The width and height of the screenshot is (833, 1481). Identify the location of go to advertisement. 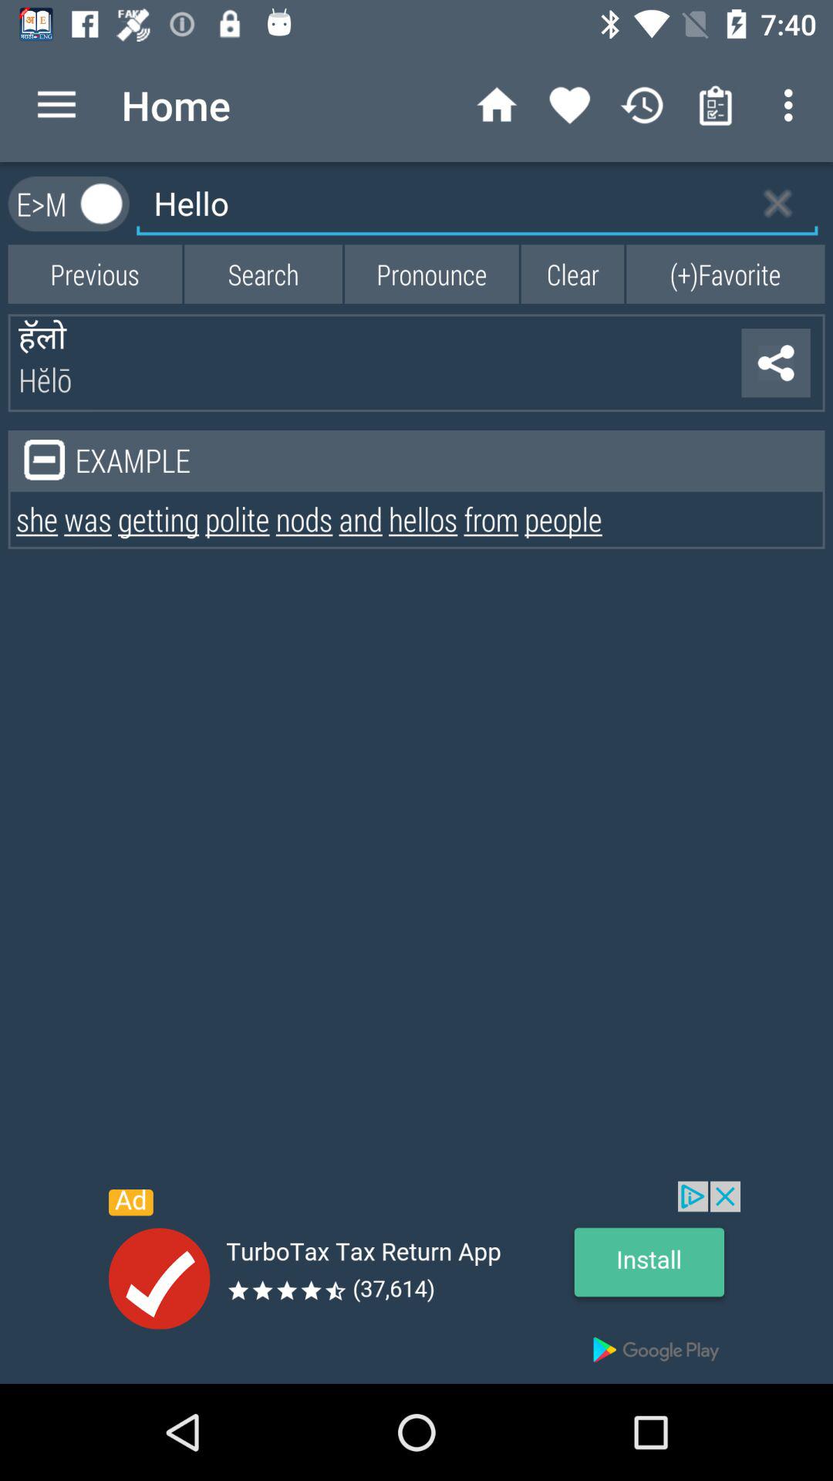
(416, 1282).